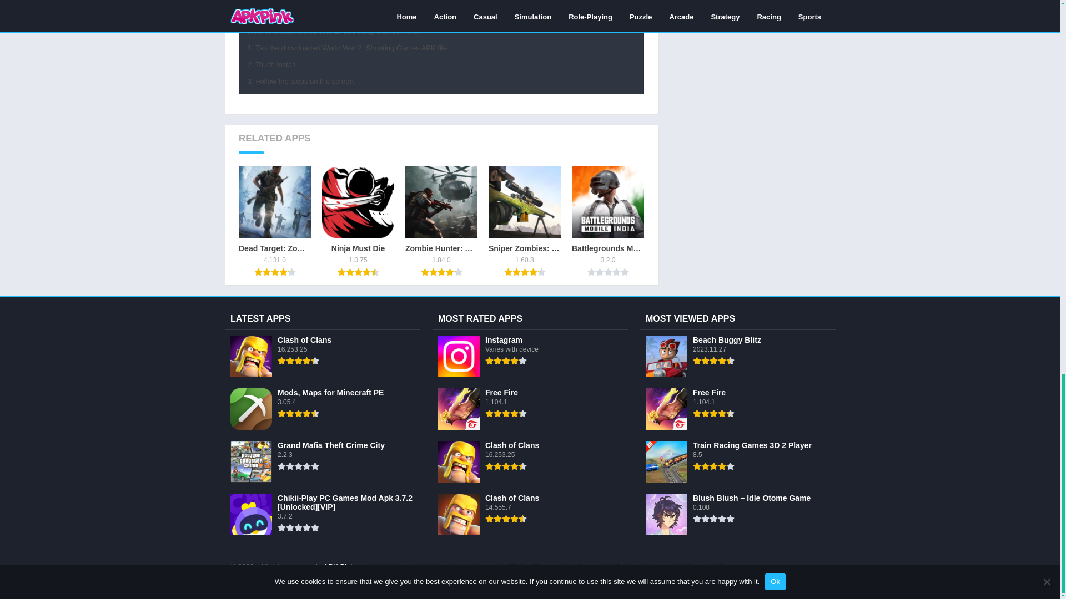 This screenshot has height=599, width=1066. What do you see at coordinates (441, 202) in the screenshot?
I see `Battlegrounds Mobile India` at bounding box center [441, 202].